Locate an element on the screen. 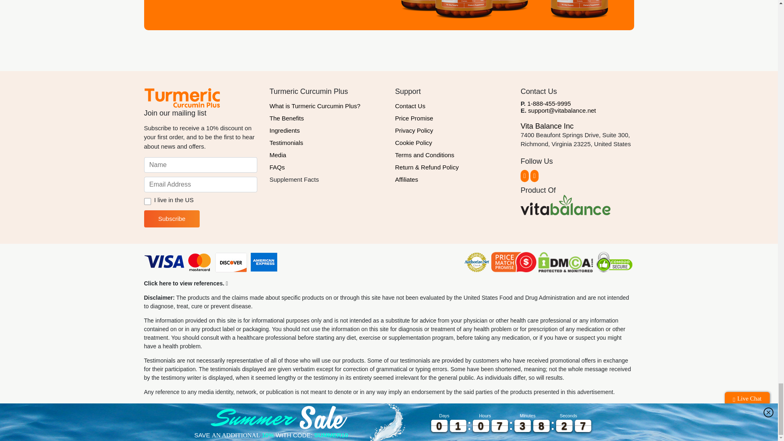 The width and height of the screenshot is (784, 441). Media is located at coordinates (326, 155).